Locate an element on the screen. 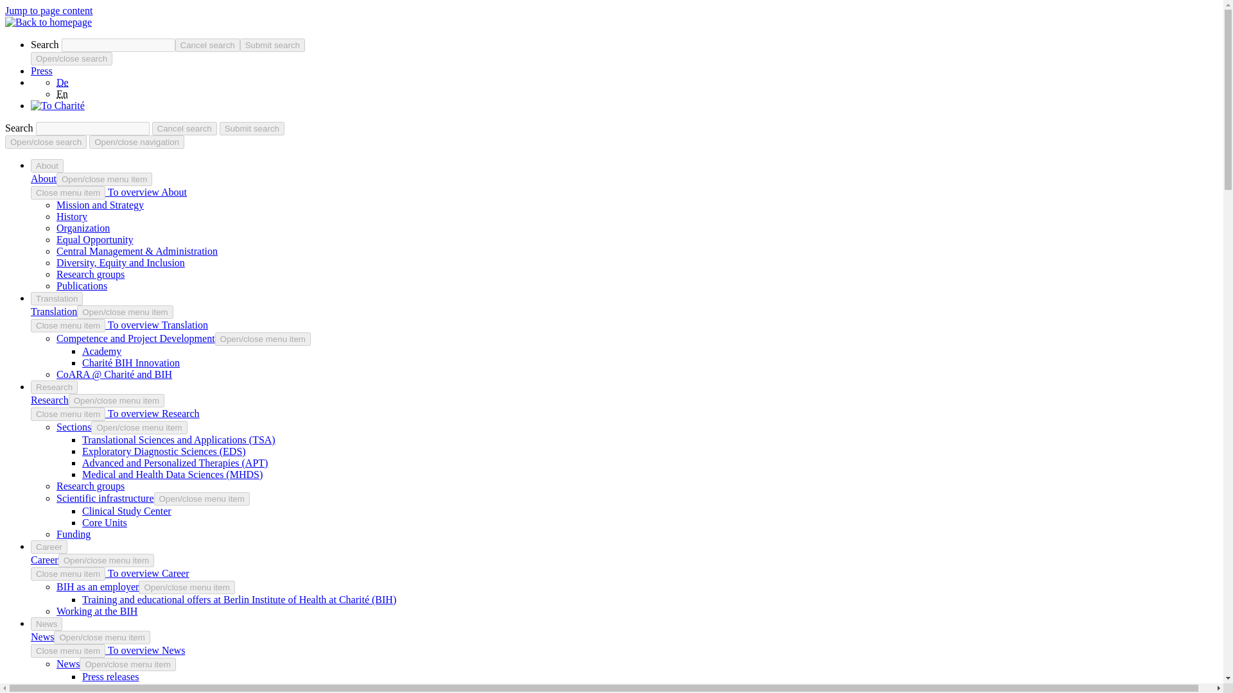 Image resolution: width=1233 pixels, height=693 pixels. To overview About is located at coordinates (146, 191).